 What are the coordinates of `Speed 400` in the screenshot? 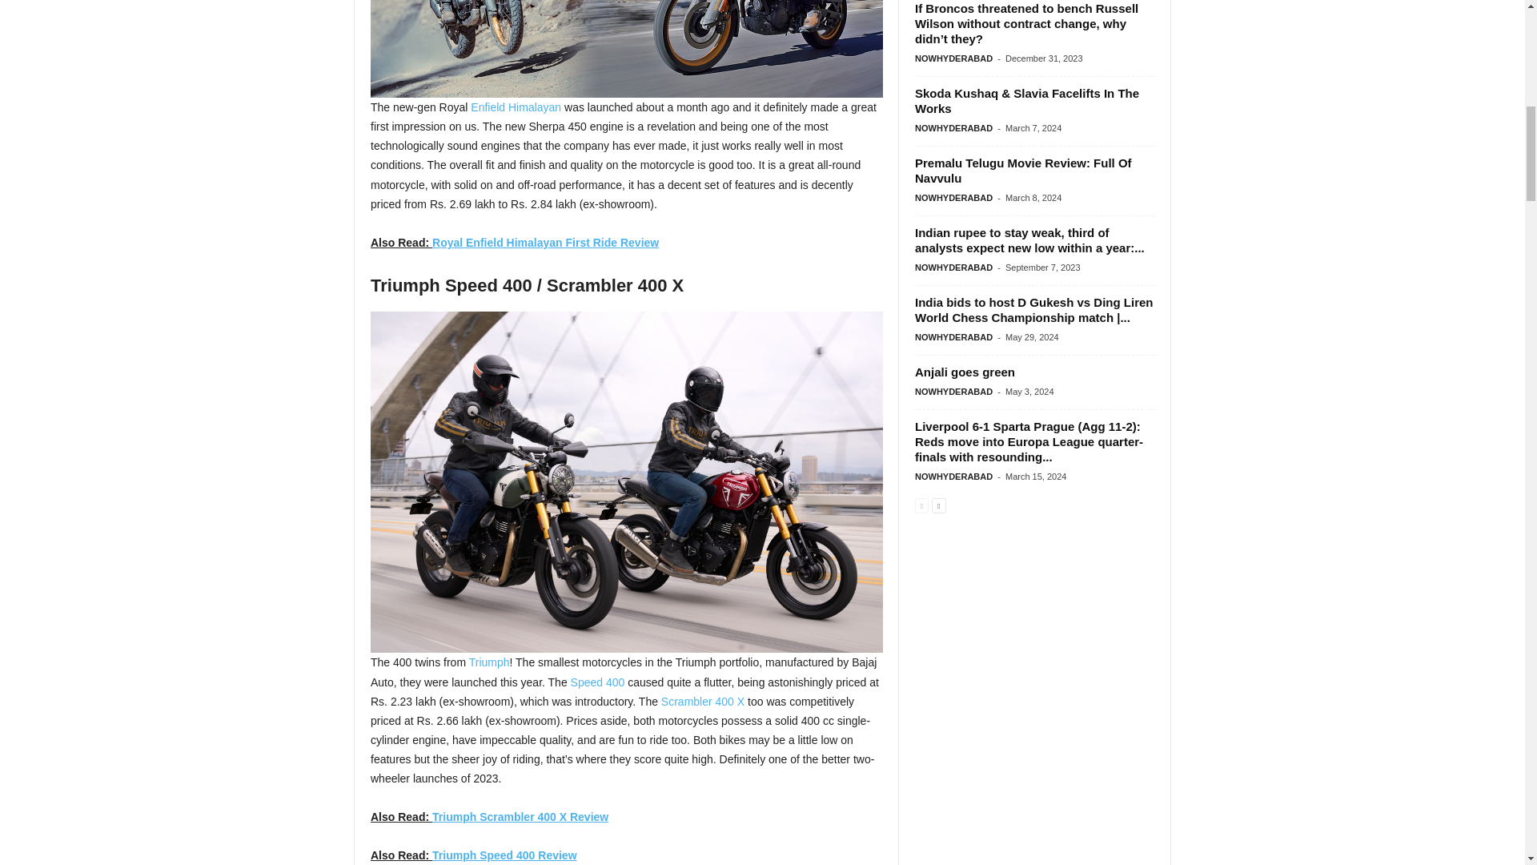 It's located at (597, 682).